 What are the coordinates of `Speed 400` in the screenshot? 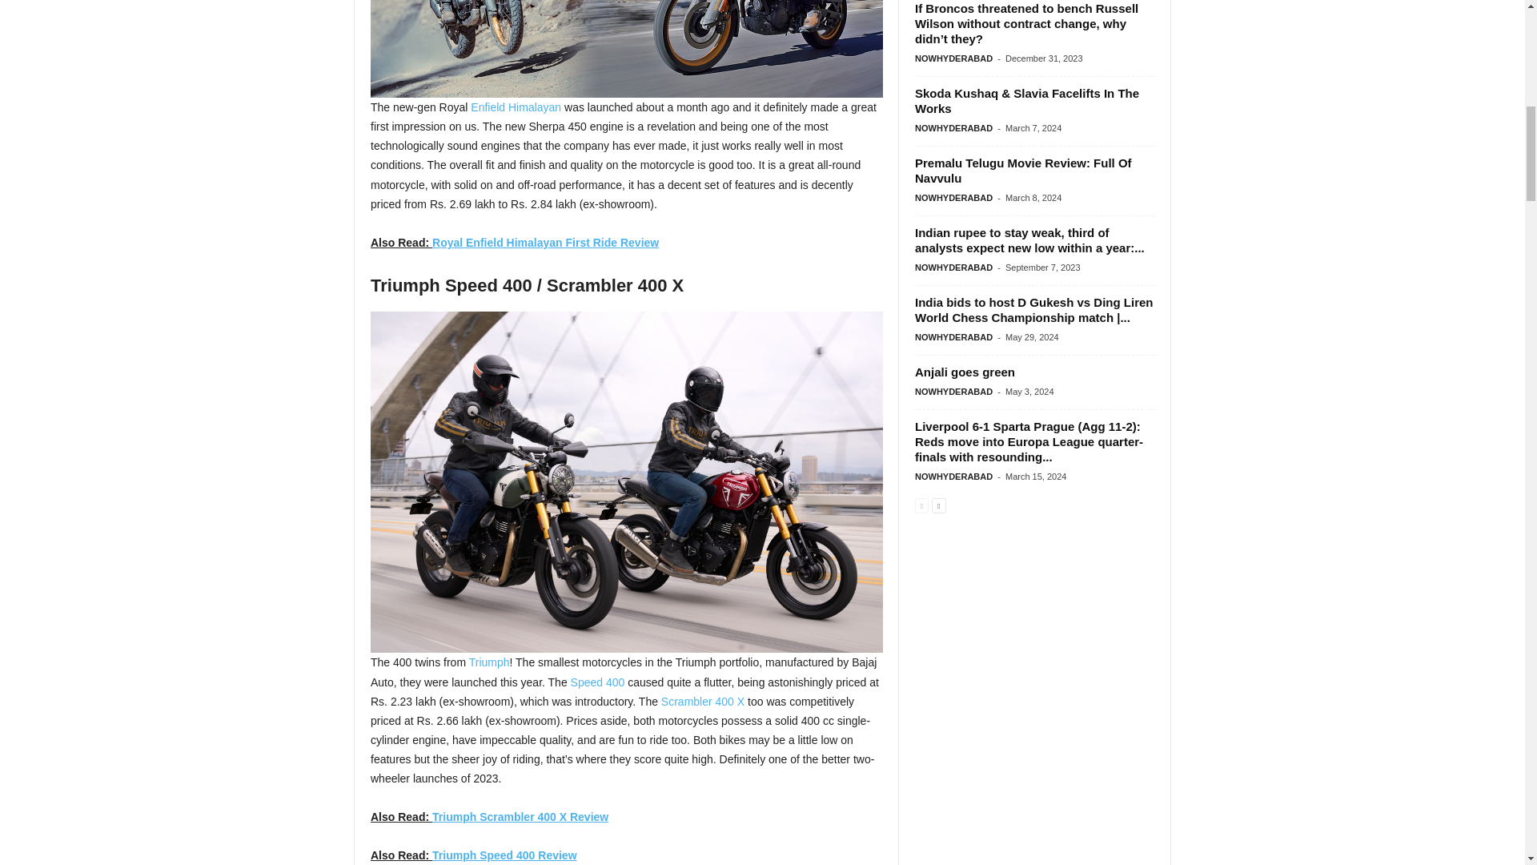 It's located at (597, 682).